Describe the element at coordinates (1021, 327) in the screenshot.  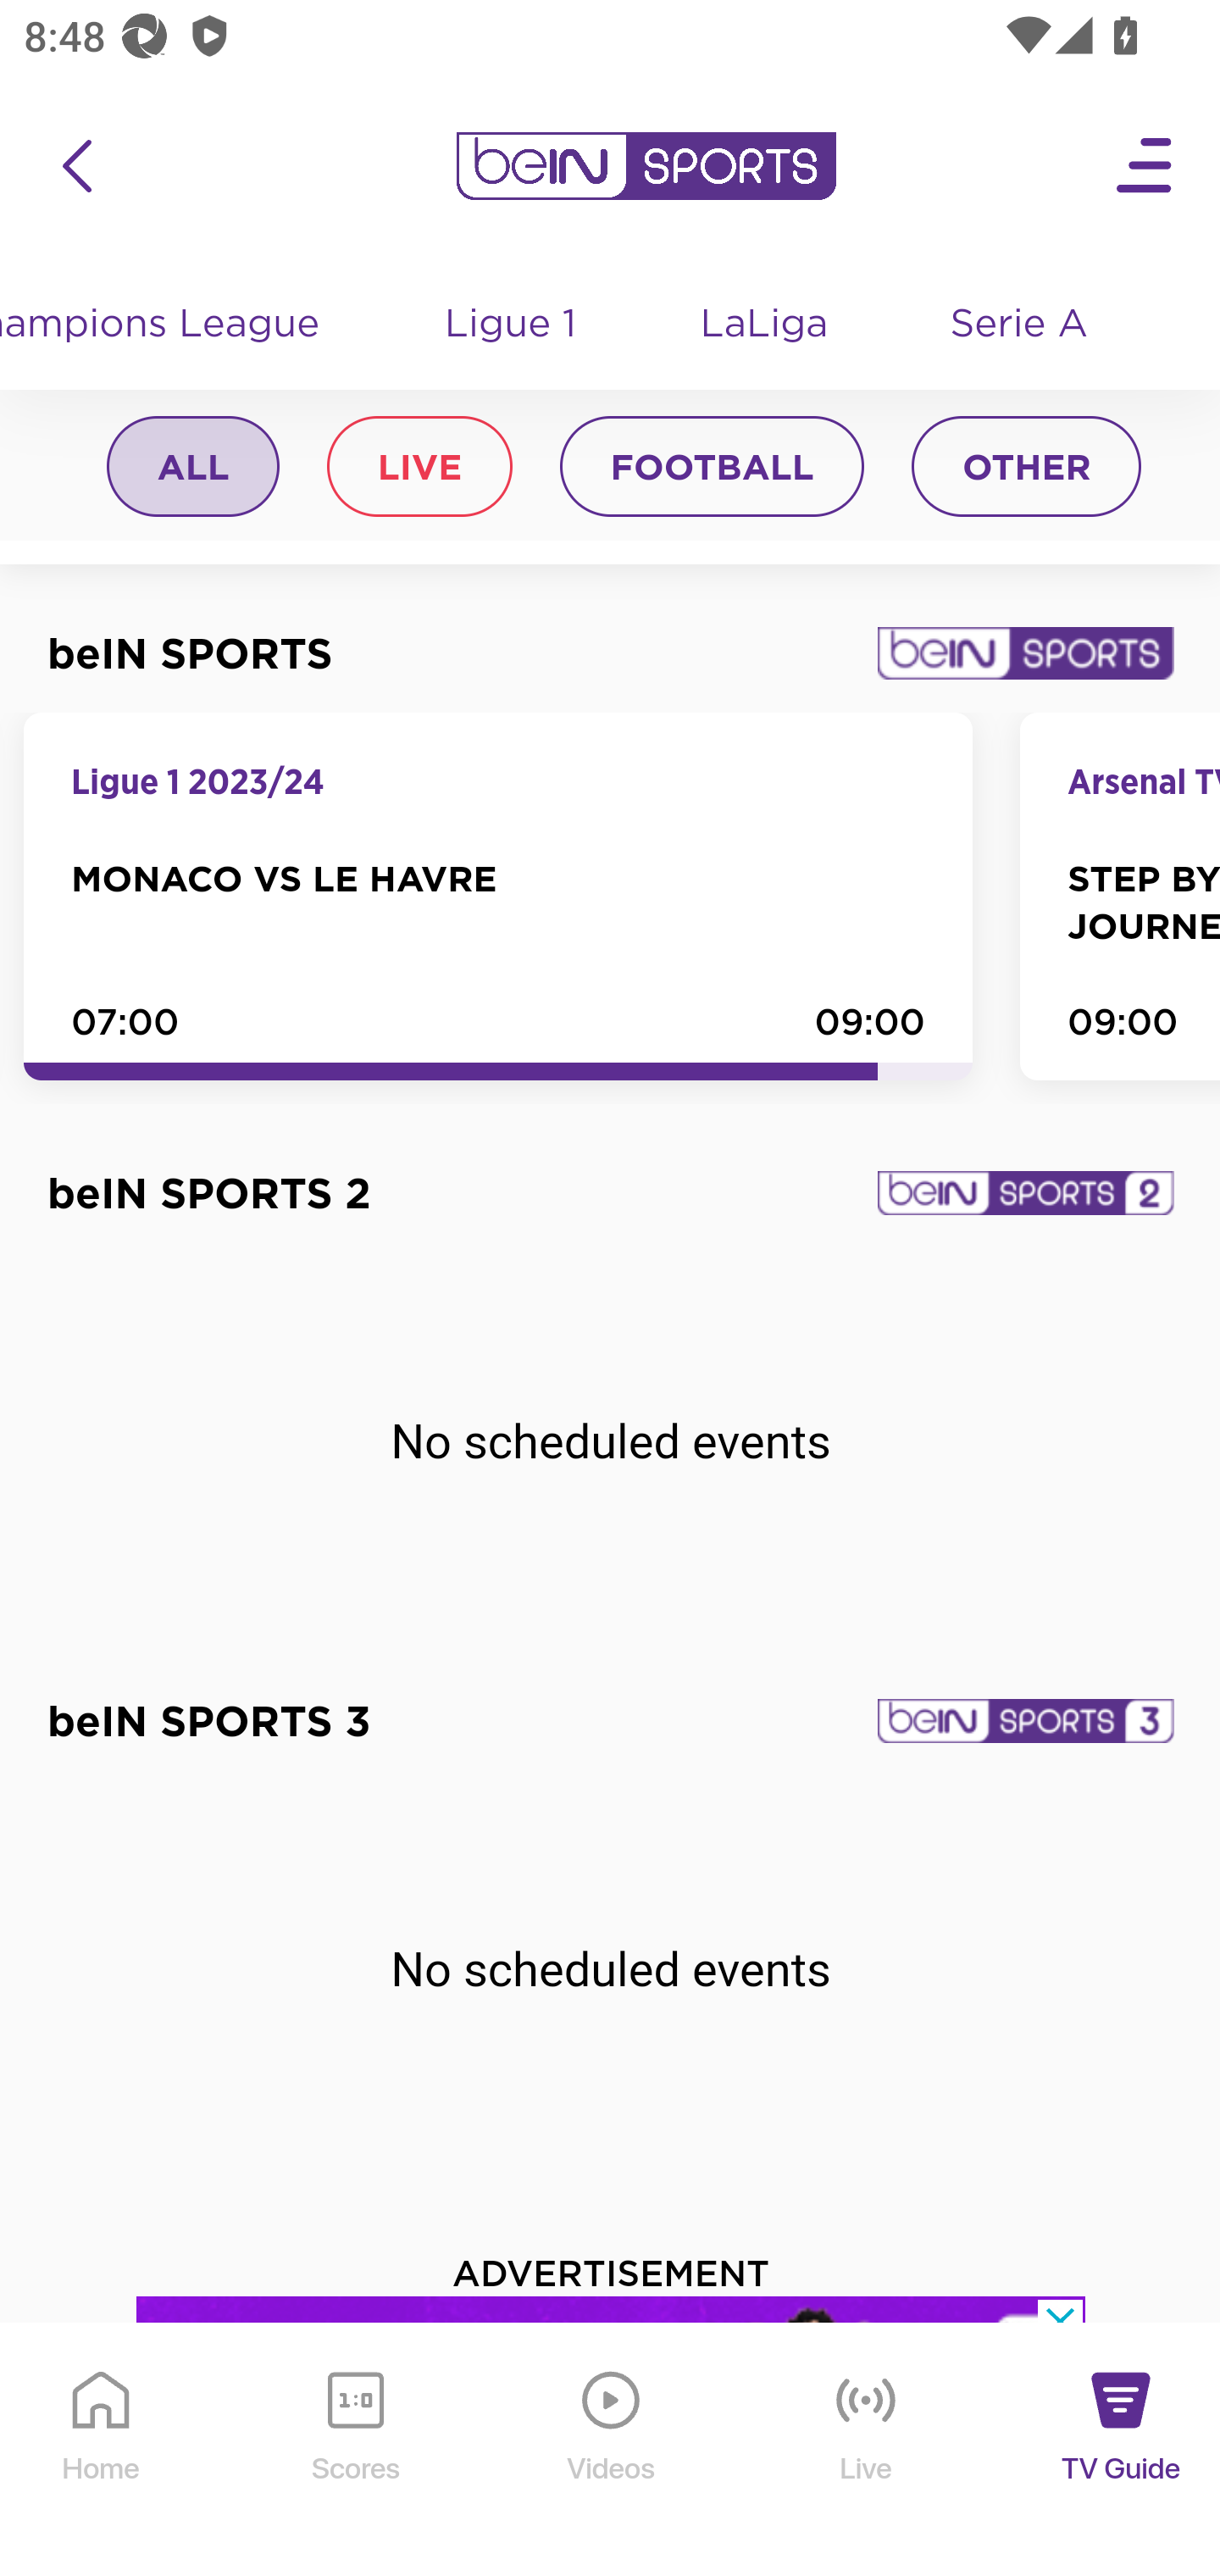
I see `Serie A` at that location.